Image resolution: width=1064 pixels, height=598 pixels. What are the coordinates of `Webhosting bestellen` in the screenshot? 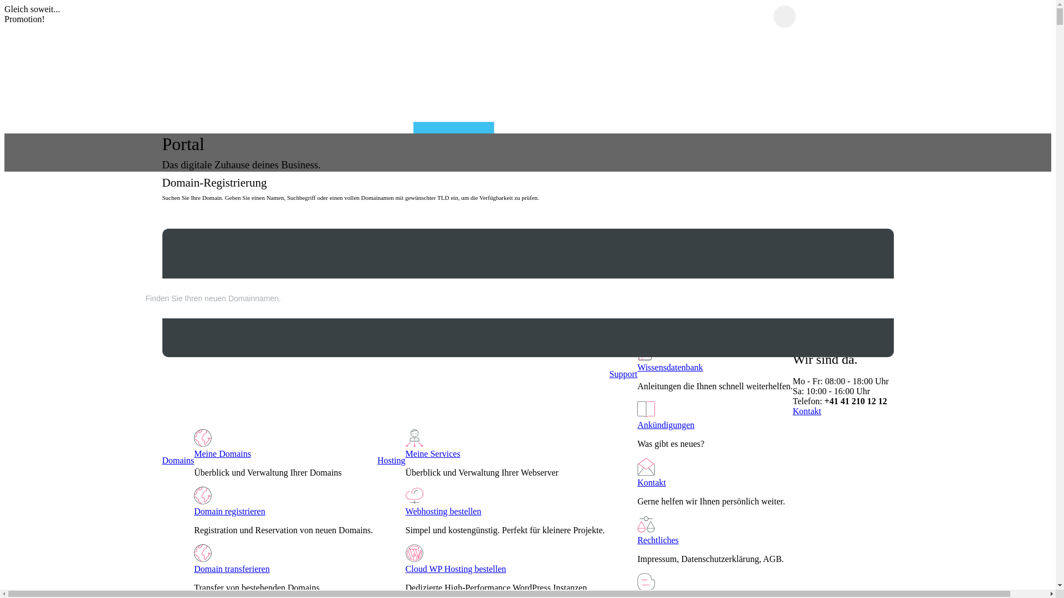 It's located at (443, 512).